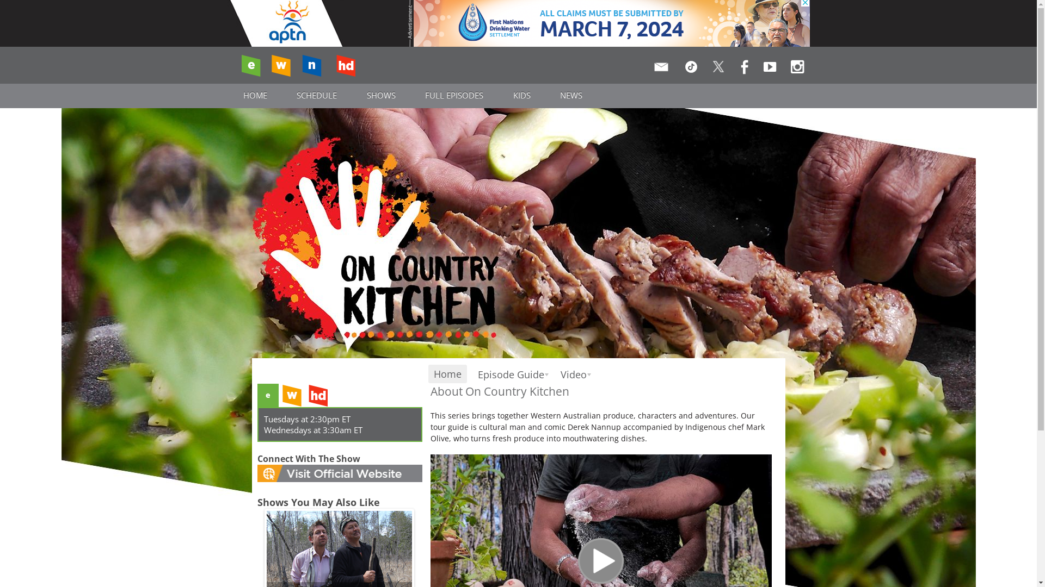  What do you see at coordinates (720, 70) in the screenshot?
I see `Follow APTNtv on Twitter` at bounding box center [720, 70].